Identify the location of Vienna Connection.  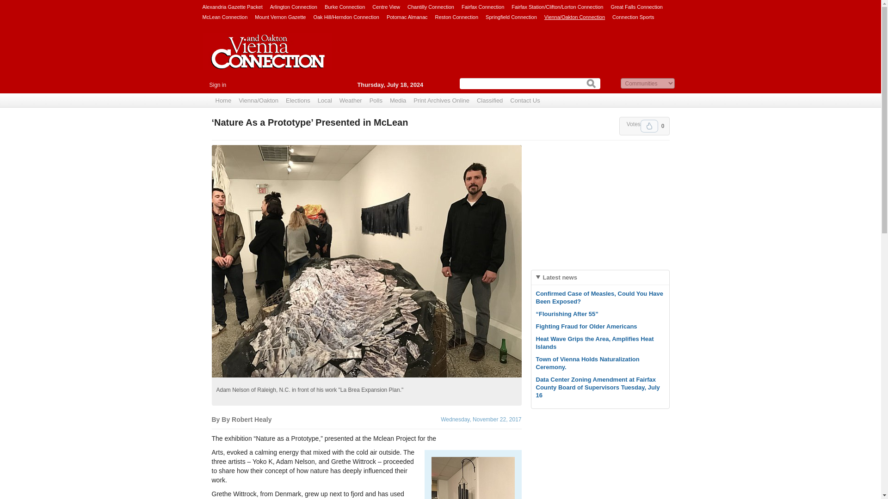
(267, 59).